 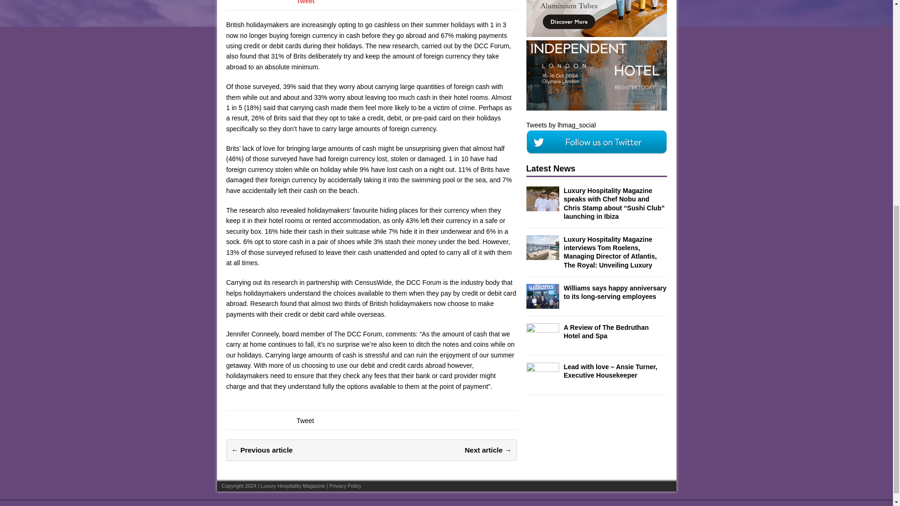 I want to click on Privacy Policy, so click(x=345, y=486).